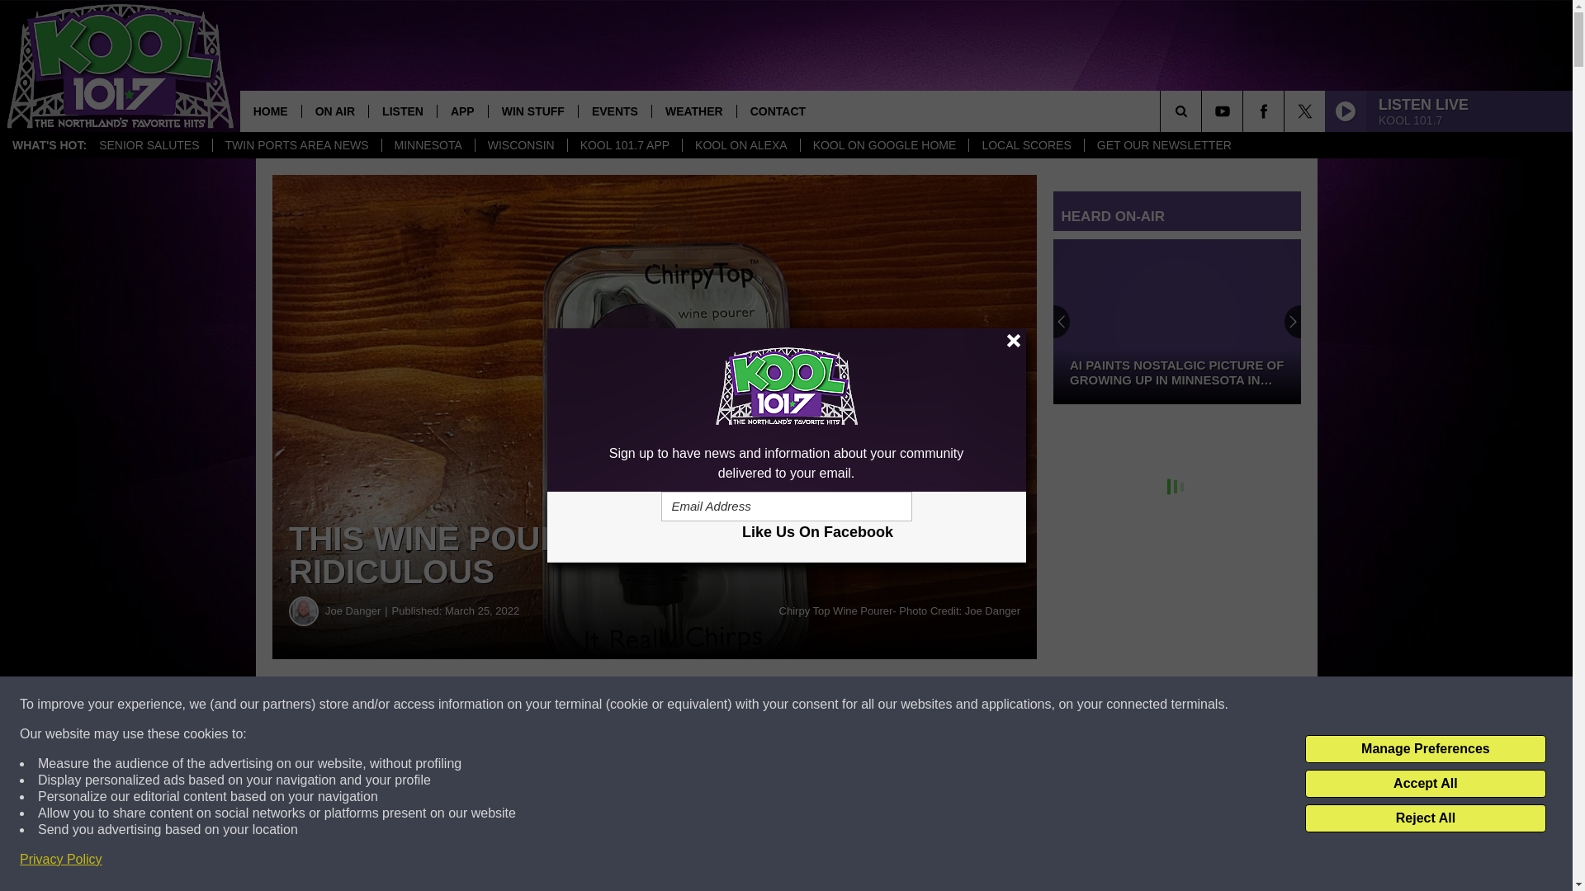 The width and height of the screenshot is (1585, 891). What do you see at coordinates (740, 145) in the screenshot?
I see `KOOL ON ALEXA` at bounding box center [740, 145].